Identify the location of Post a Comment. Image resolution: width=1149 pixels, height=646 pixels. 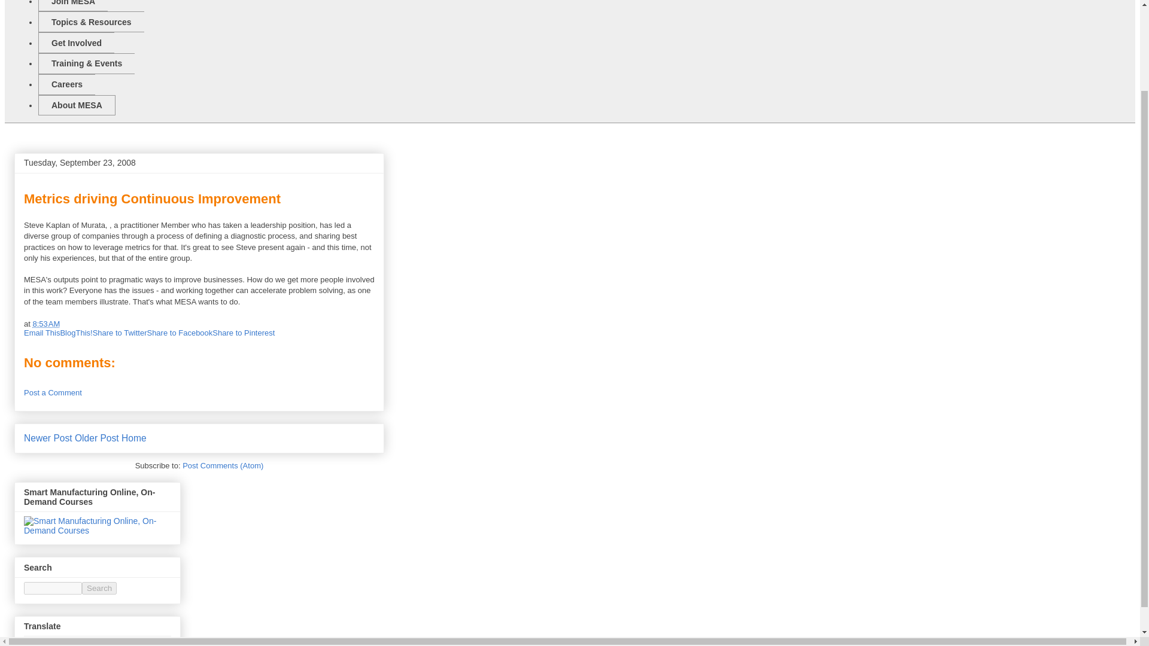
(53, 392).